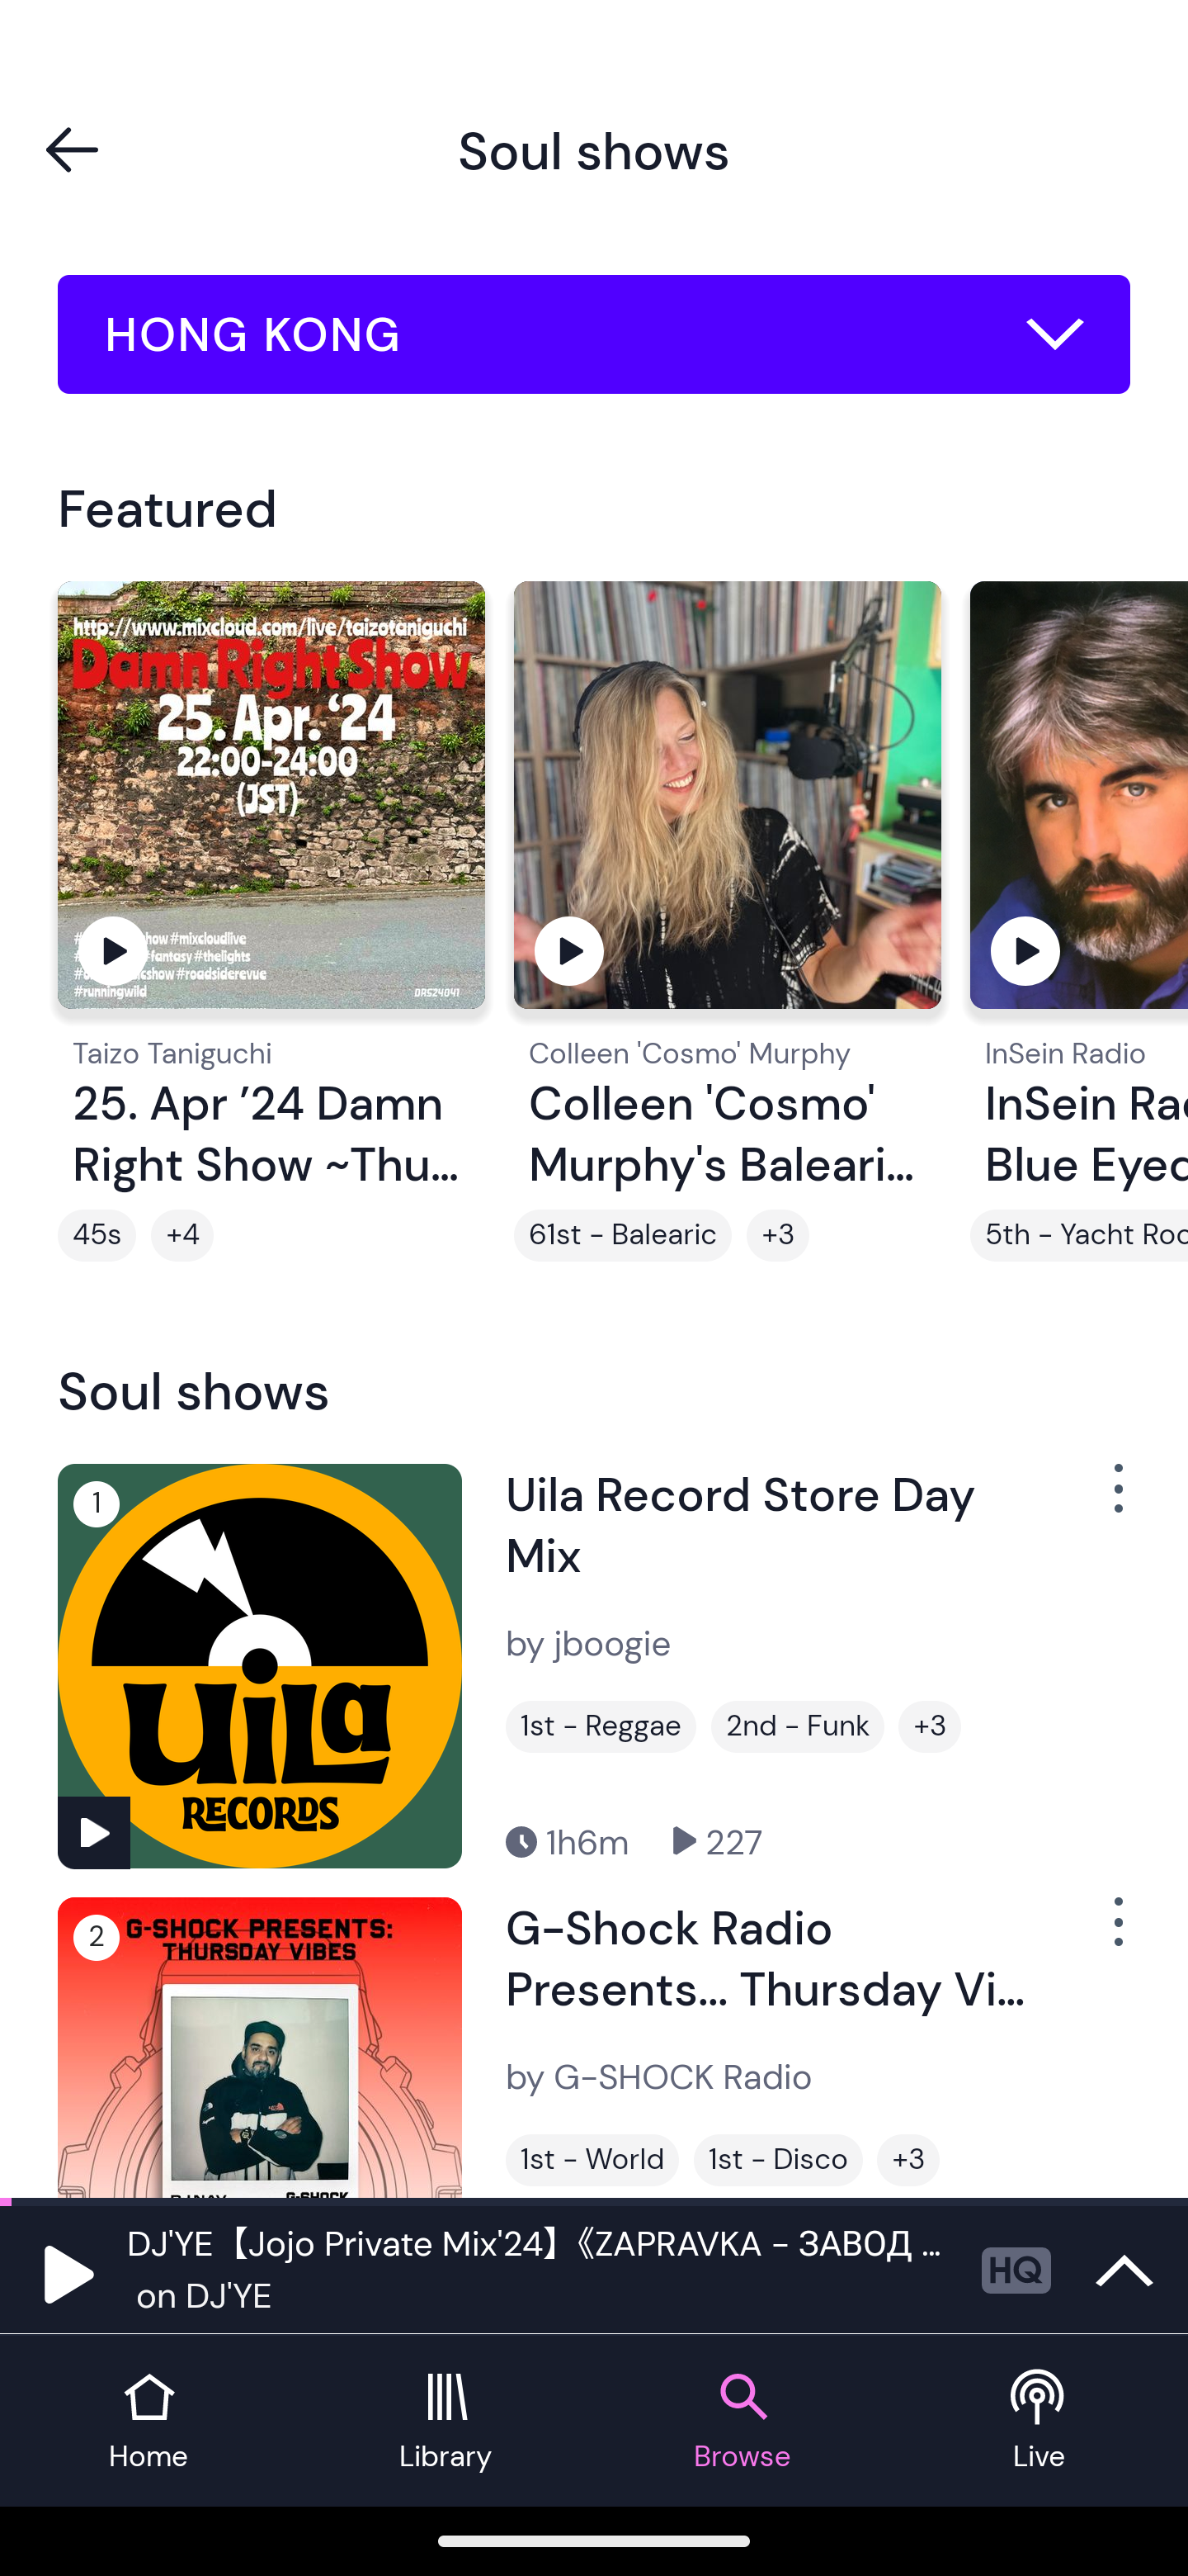 Image resolution: width=1188 pixels, height=2576 pixels. What do you see at coordinates (1115, 1500) in the screenshot?
I see `Show Options Menu Button` at bounding box center [1115, 1500].